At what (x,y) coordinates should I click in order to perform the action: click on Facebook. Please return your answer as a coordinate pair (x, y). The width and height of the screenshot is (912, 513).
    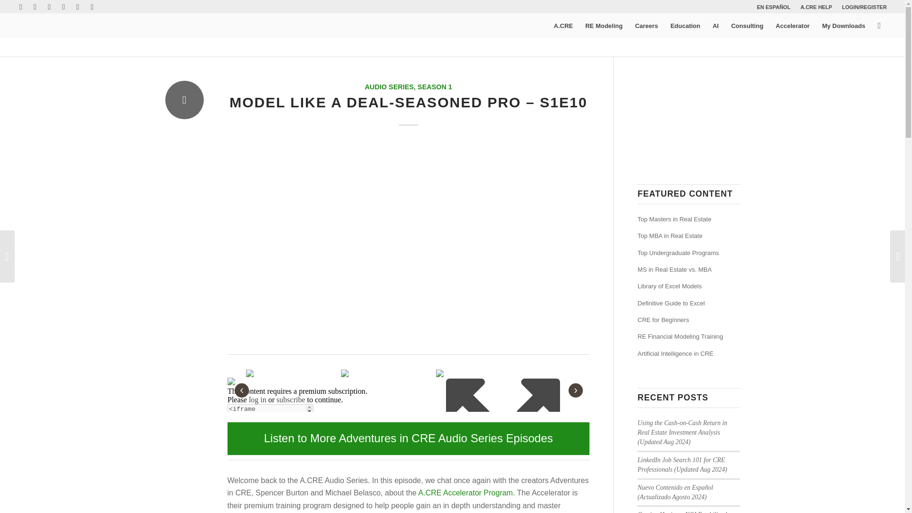
    Looking at the image, I should click on (20, 7).